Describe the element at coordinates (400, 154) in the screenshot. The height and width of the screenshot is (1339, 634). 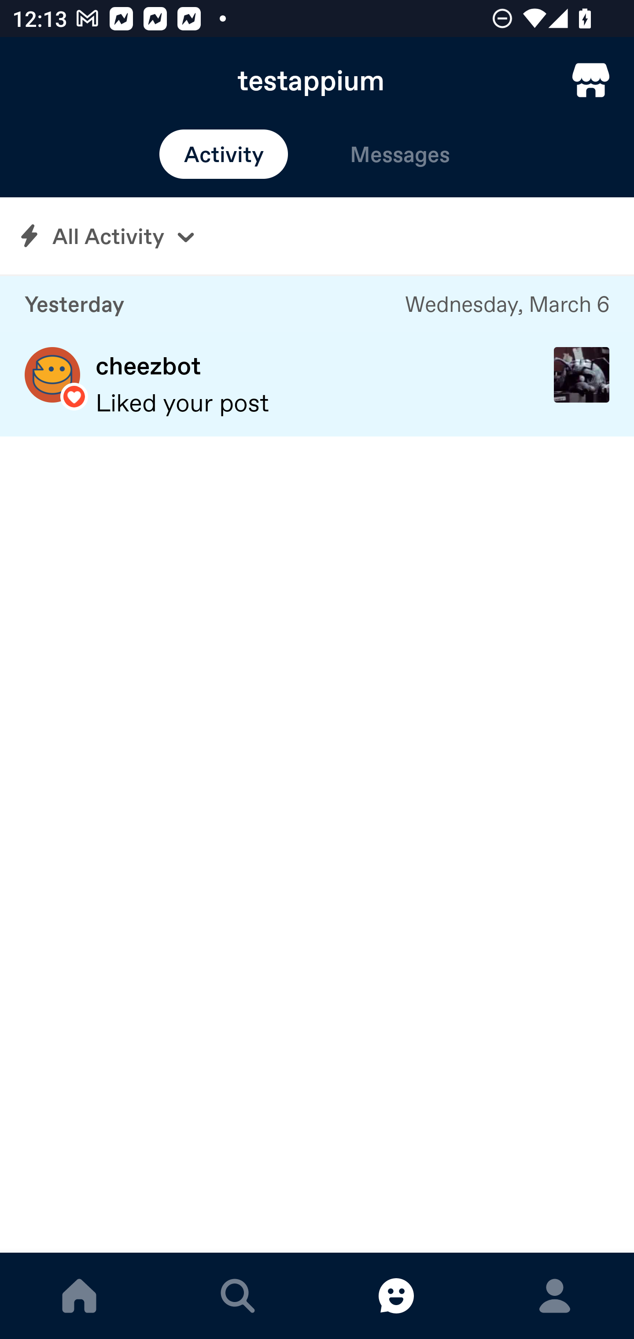
I see `Messages Messages Messages` at that location.